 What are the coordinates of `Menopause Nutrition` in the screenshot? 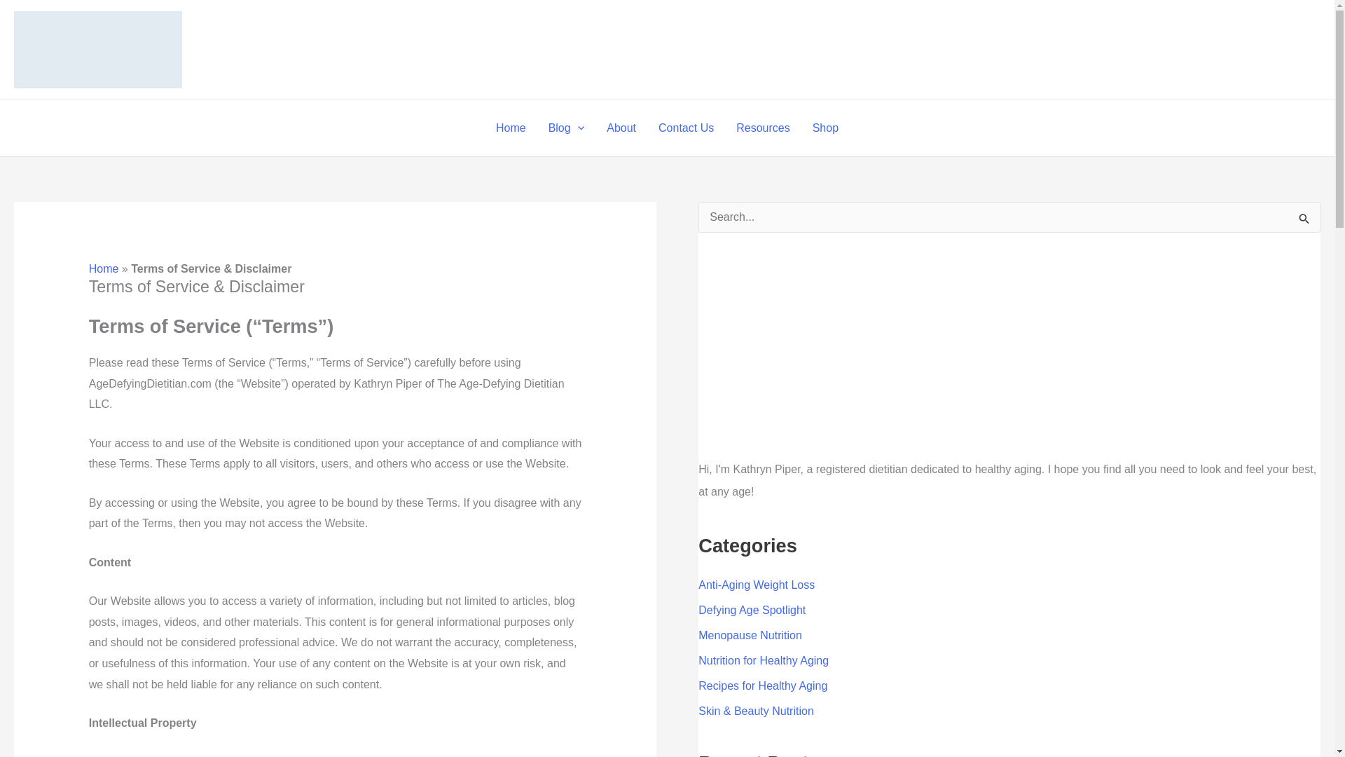 It's located at (750, 635).